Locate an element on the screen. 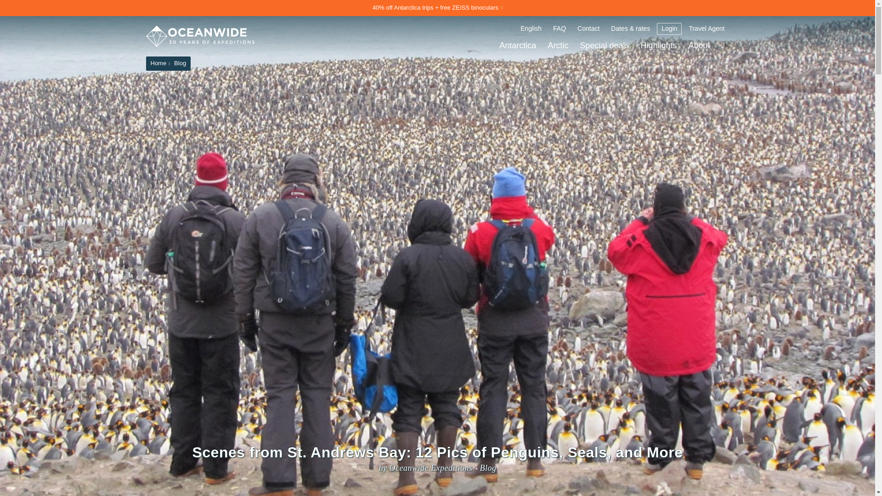 The height and width of the screenshot is (496, 882). Special deals is located at coordinates (604, 45).